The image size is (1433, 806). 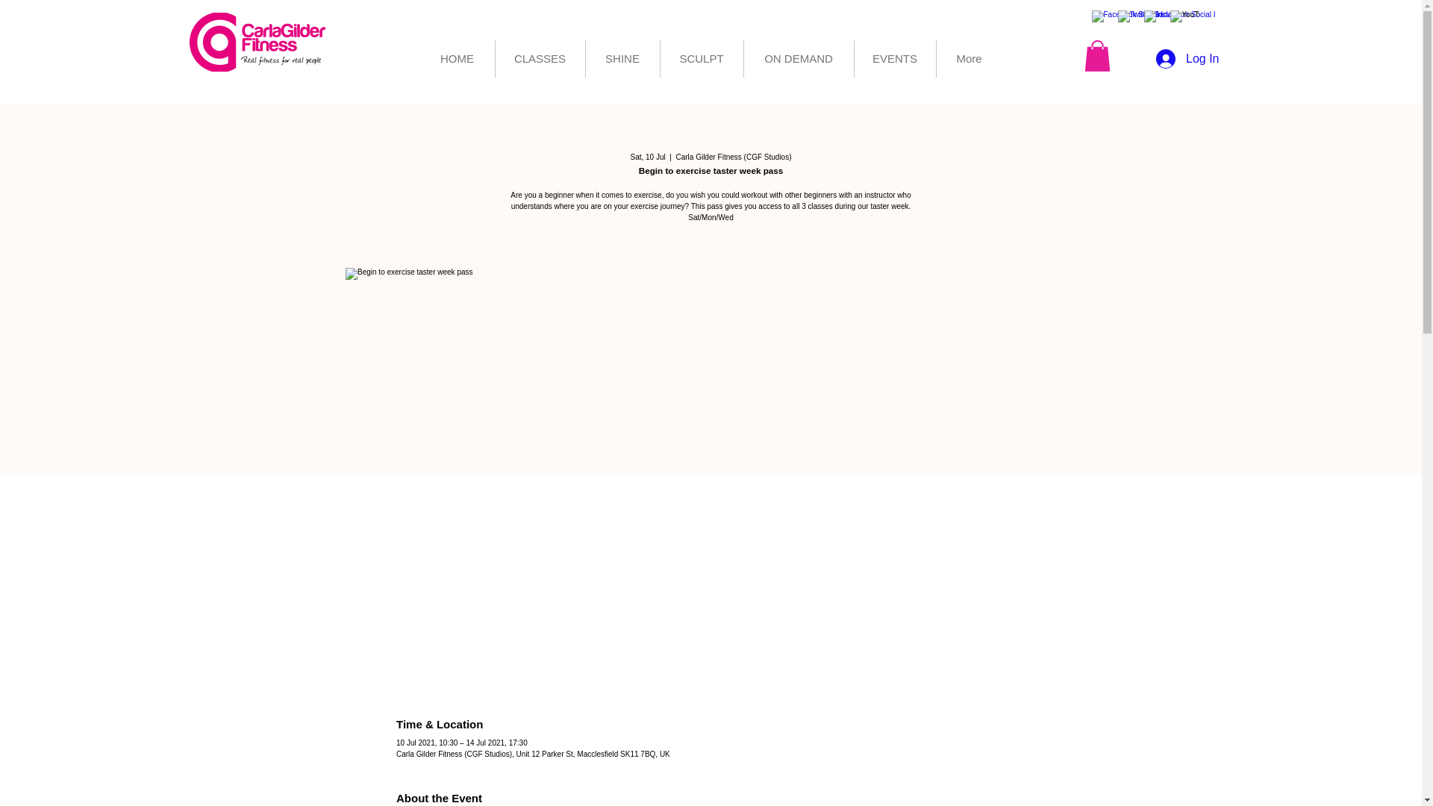 I want to click on SCULPT, so click(x=700, y=58).